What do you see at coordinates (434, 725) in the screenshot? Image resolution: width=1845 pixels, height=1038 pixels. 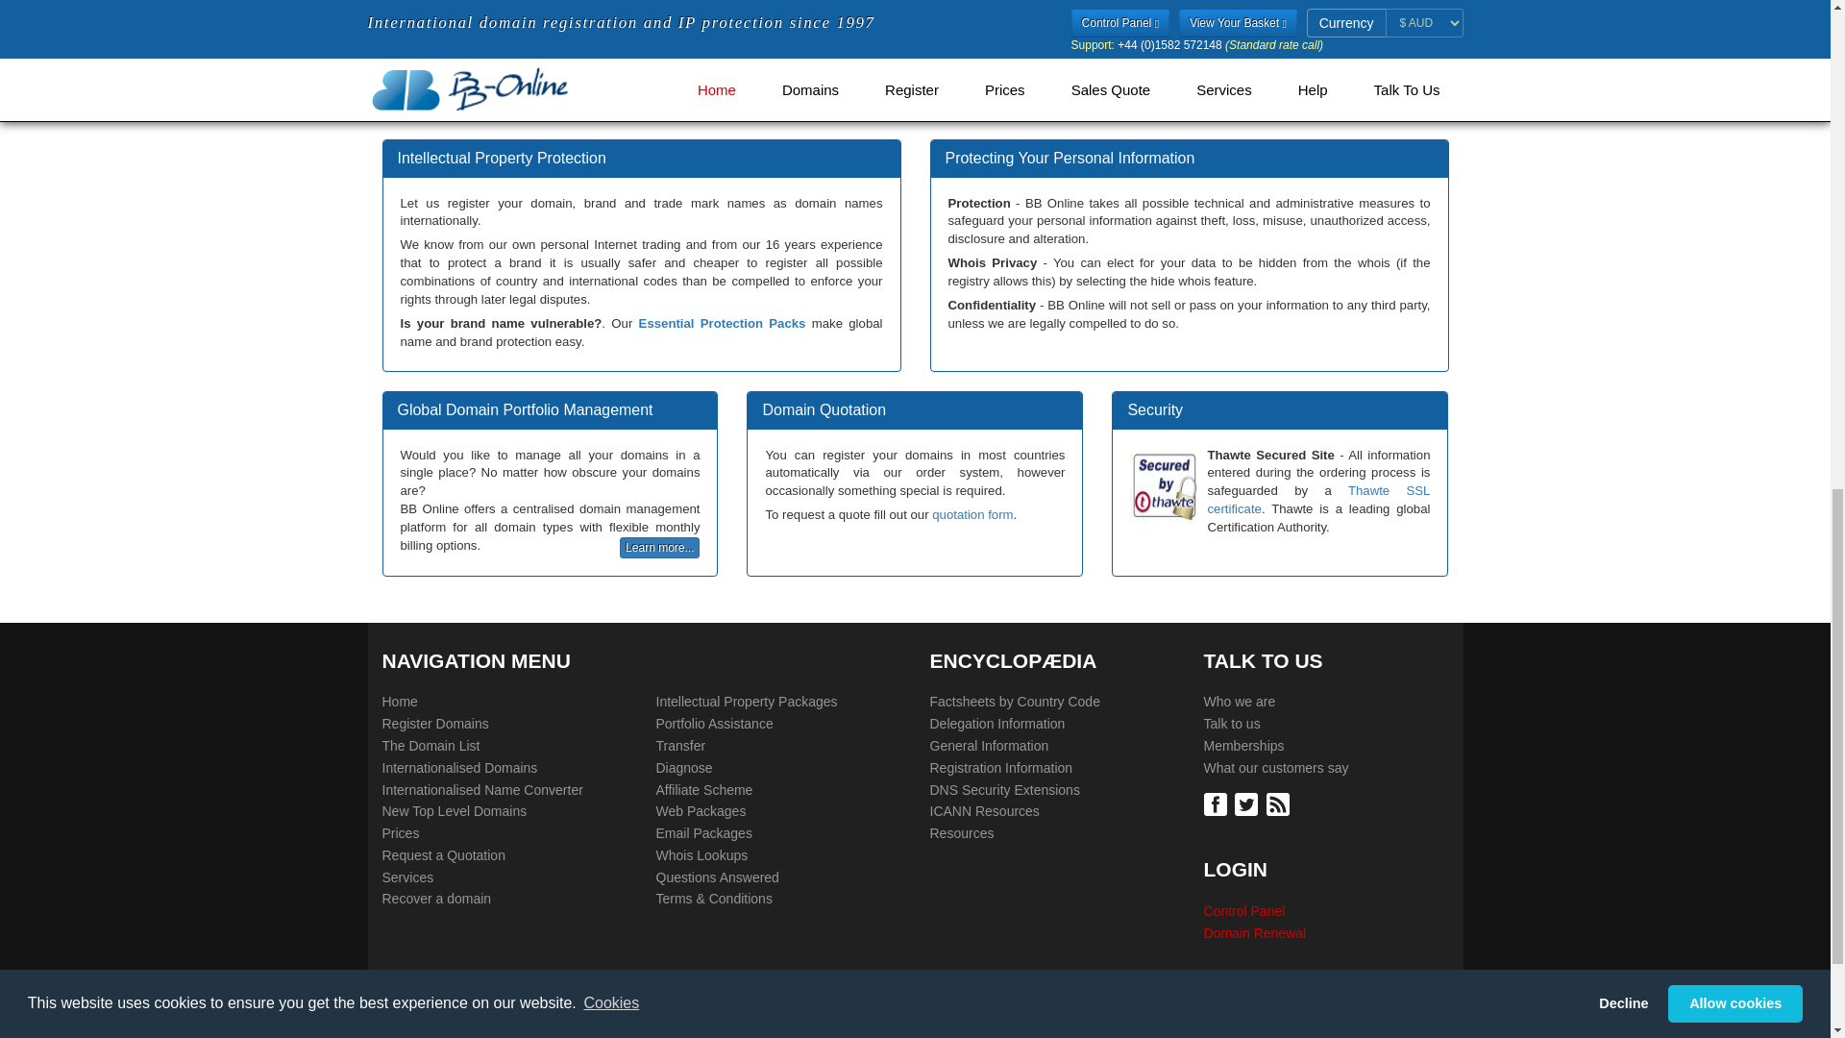 I see `Register Your Domains` at bounding box center [434, 725].